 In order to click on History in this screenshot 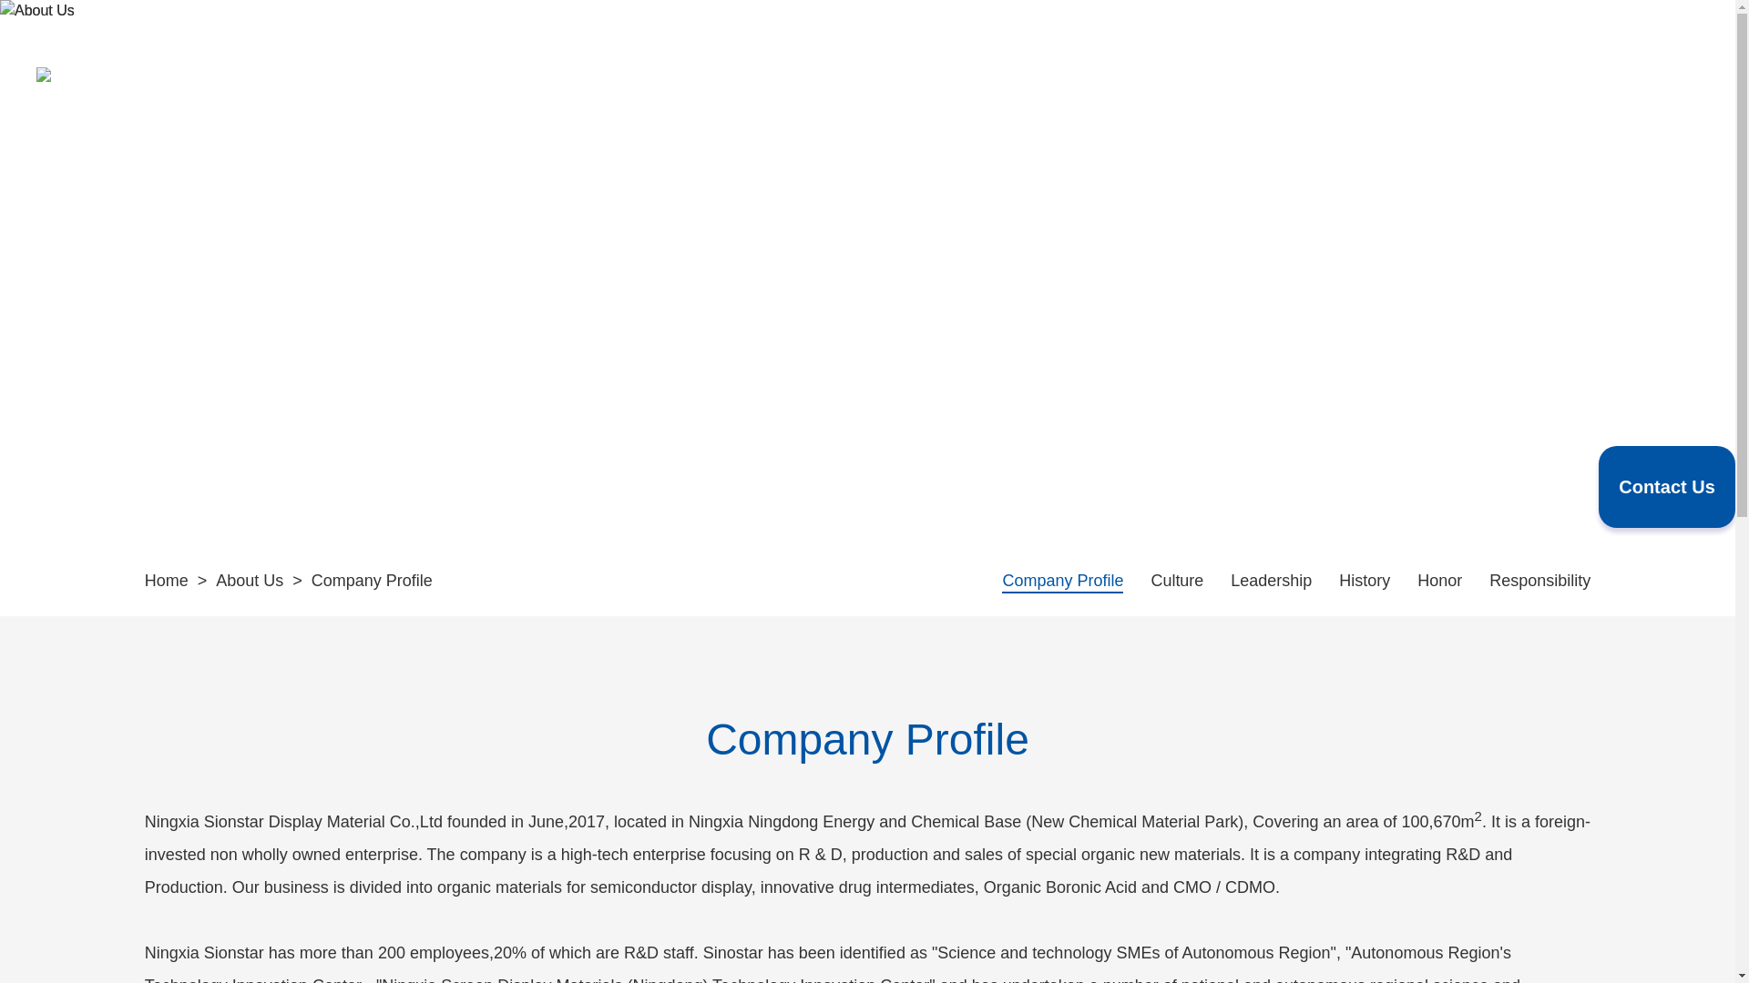, I will do `click(1365, 581)`.